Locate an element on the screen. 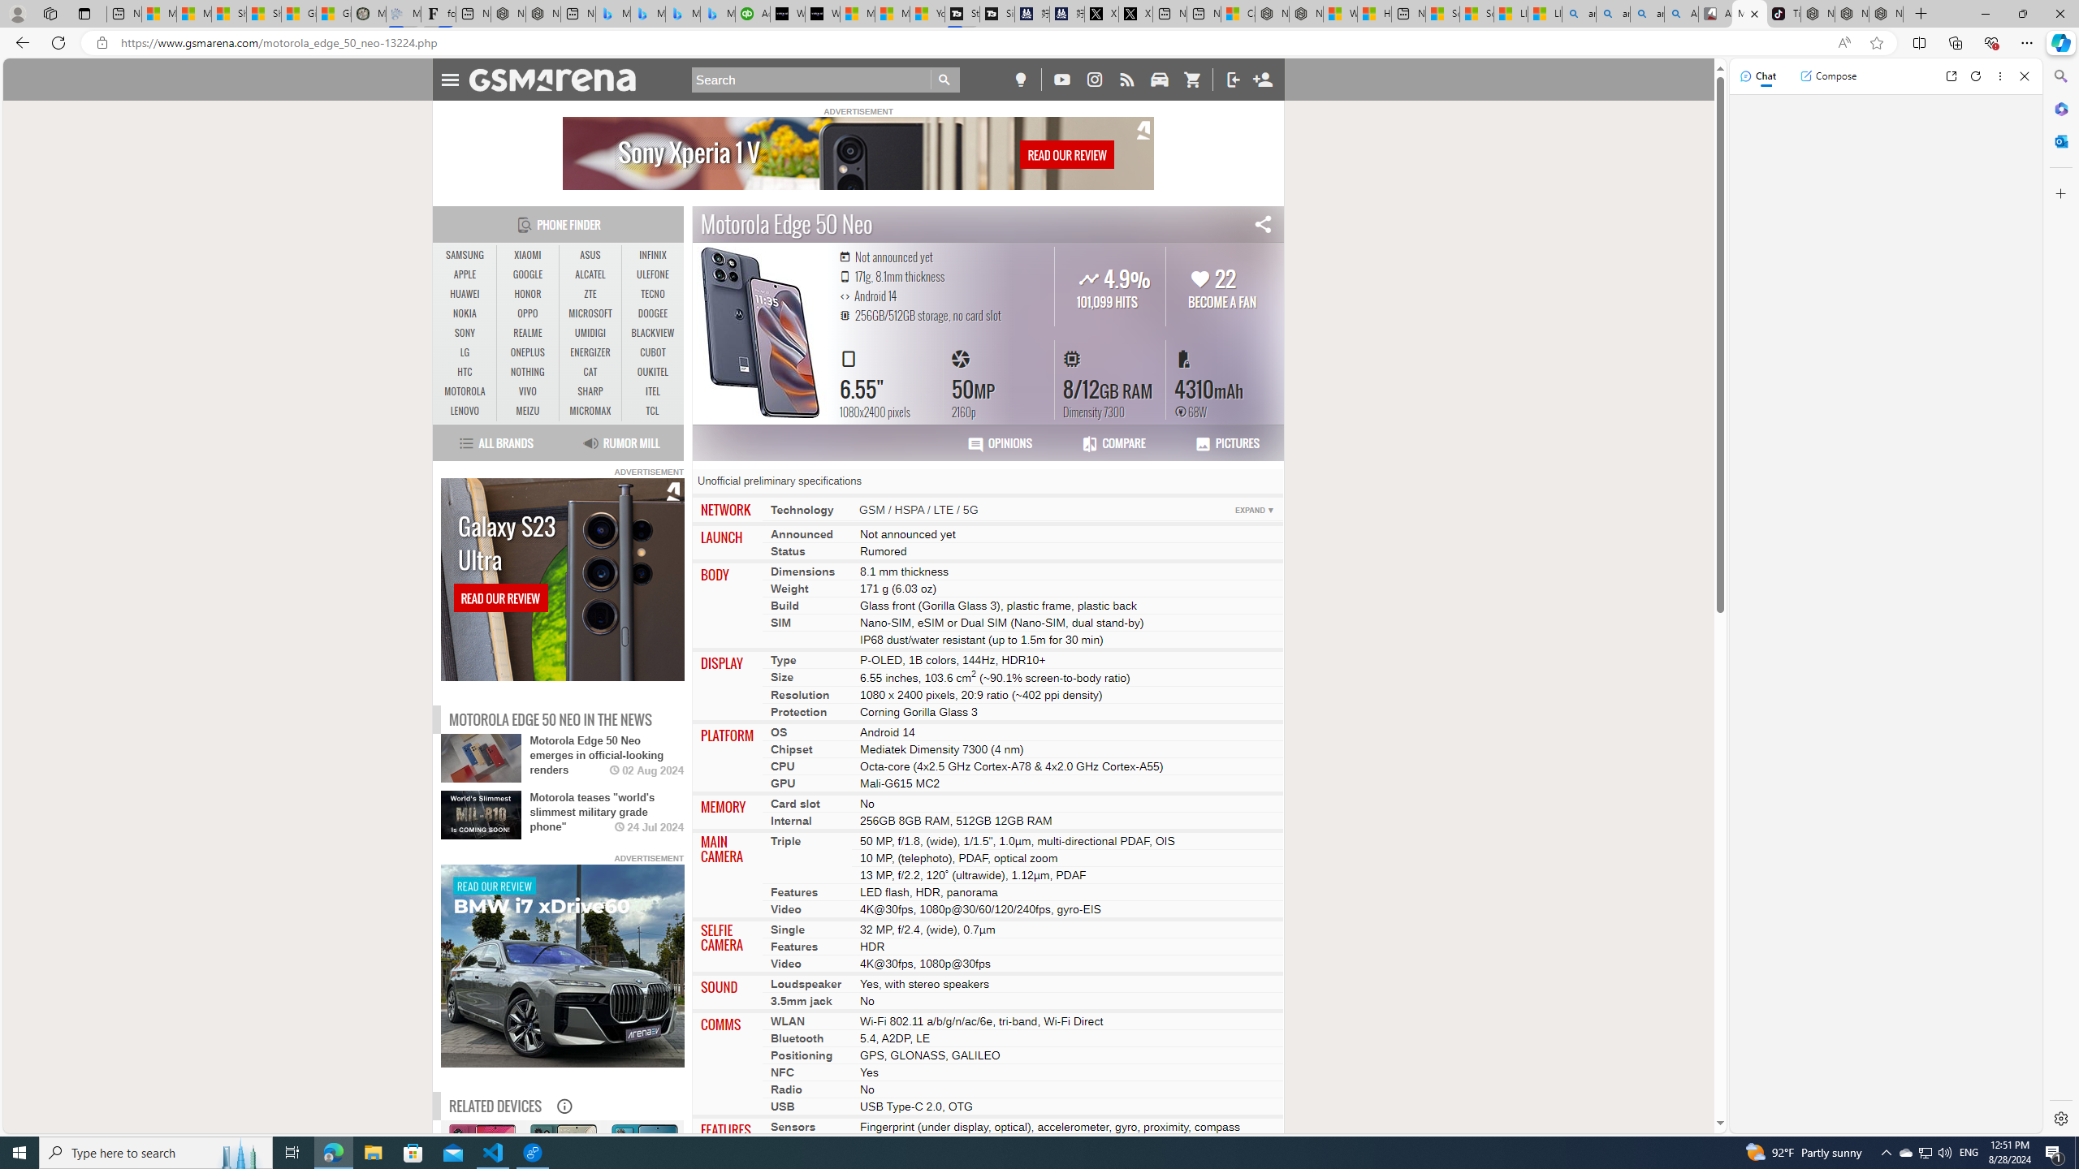  UMIDIGI is located at coordinates (590, 333).